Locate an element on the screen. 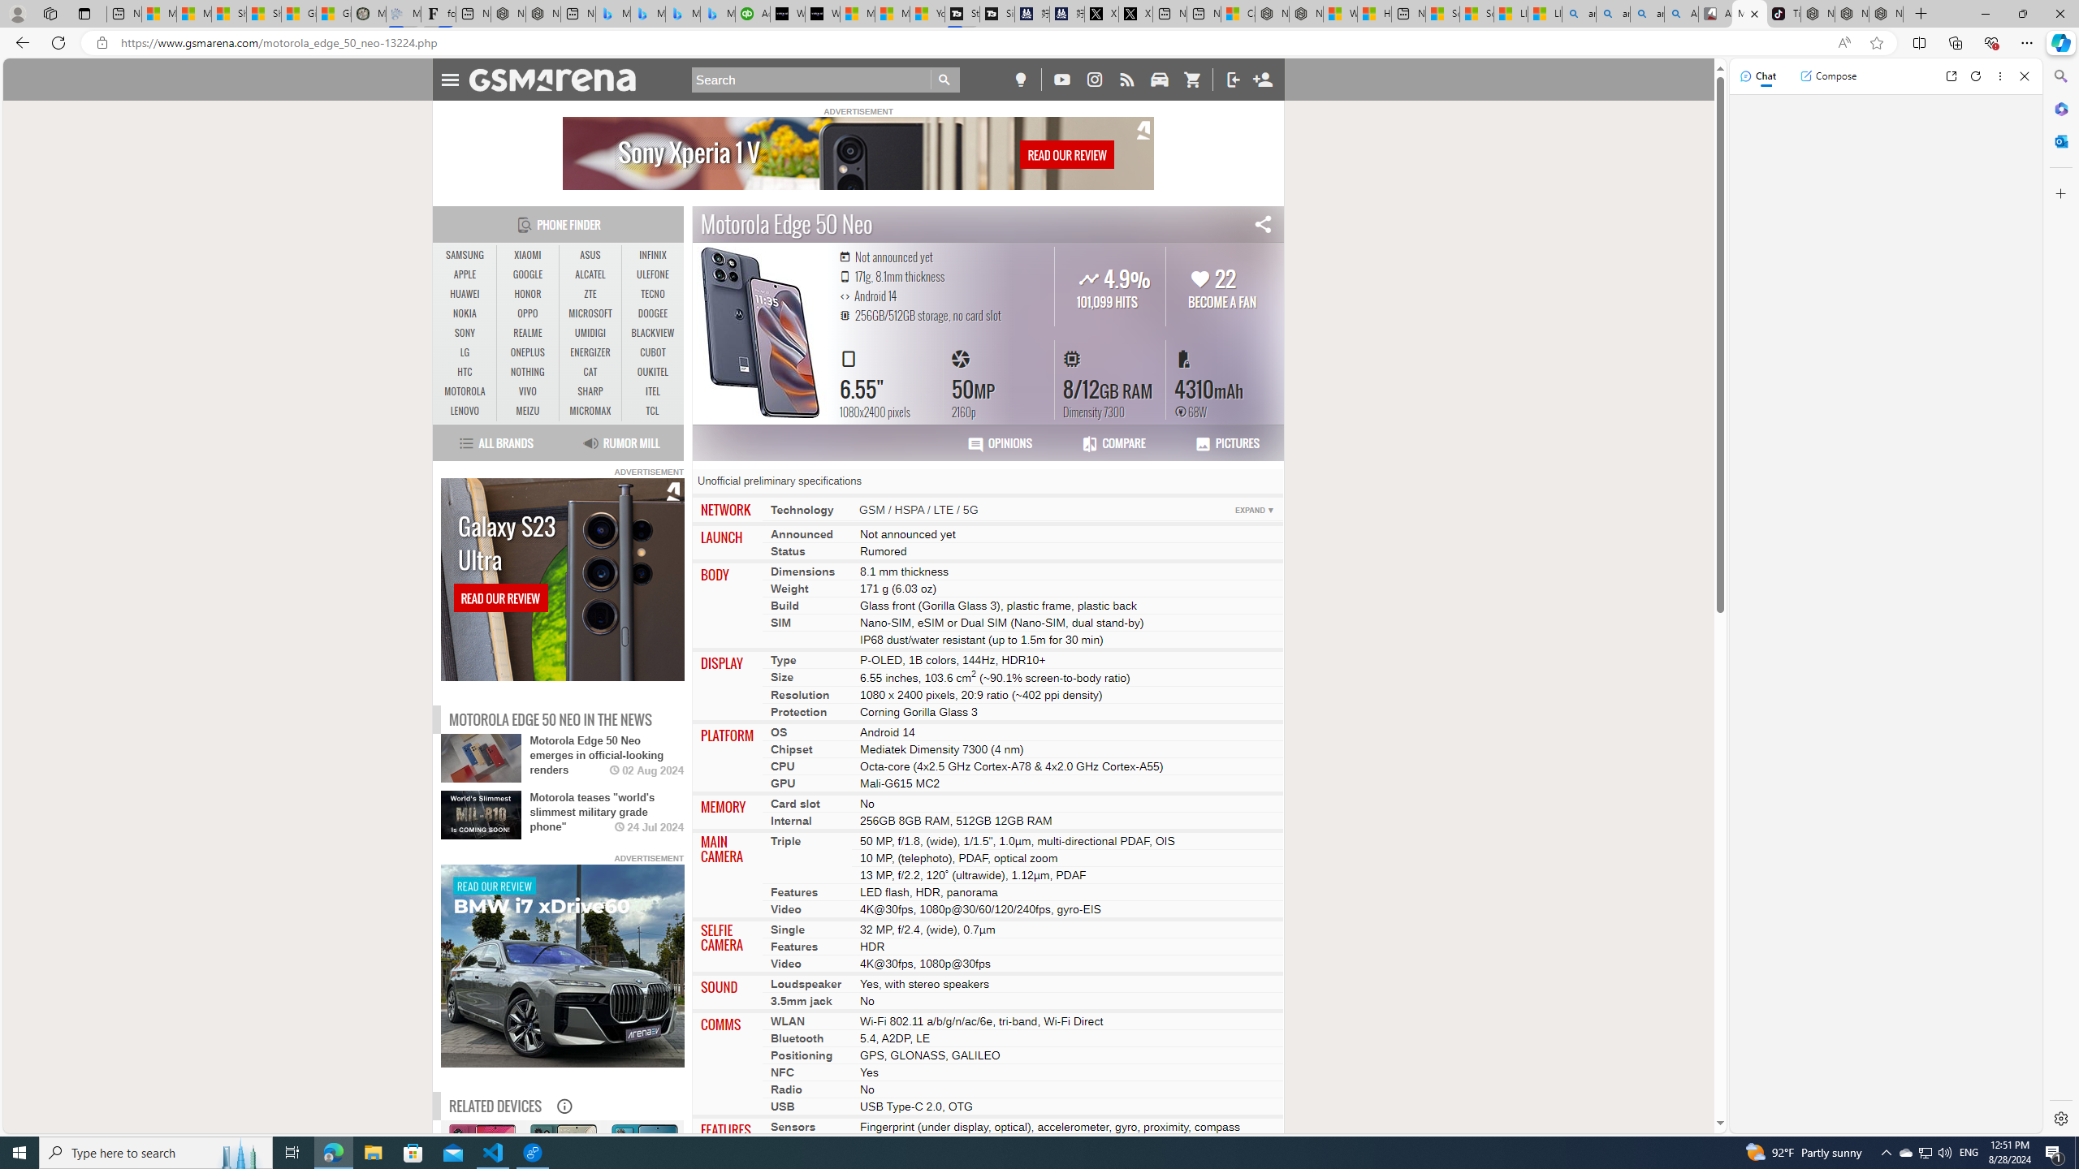  UMIDIGI is located at coordinates (590, 333).